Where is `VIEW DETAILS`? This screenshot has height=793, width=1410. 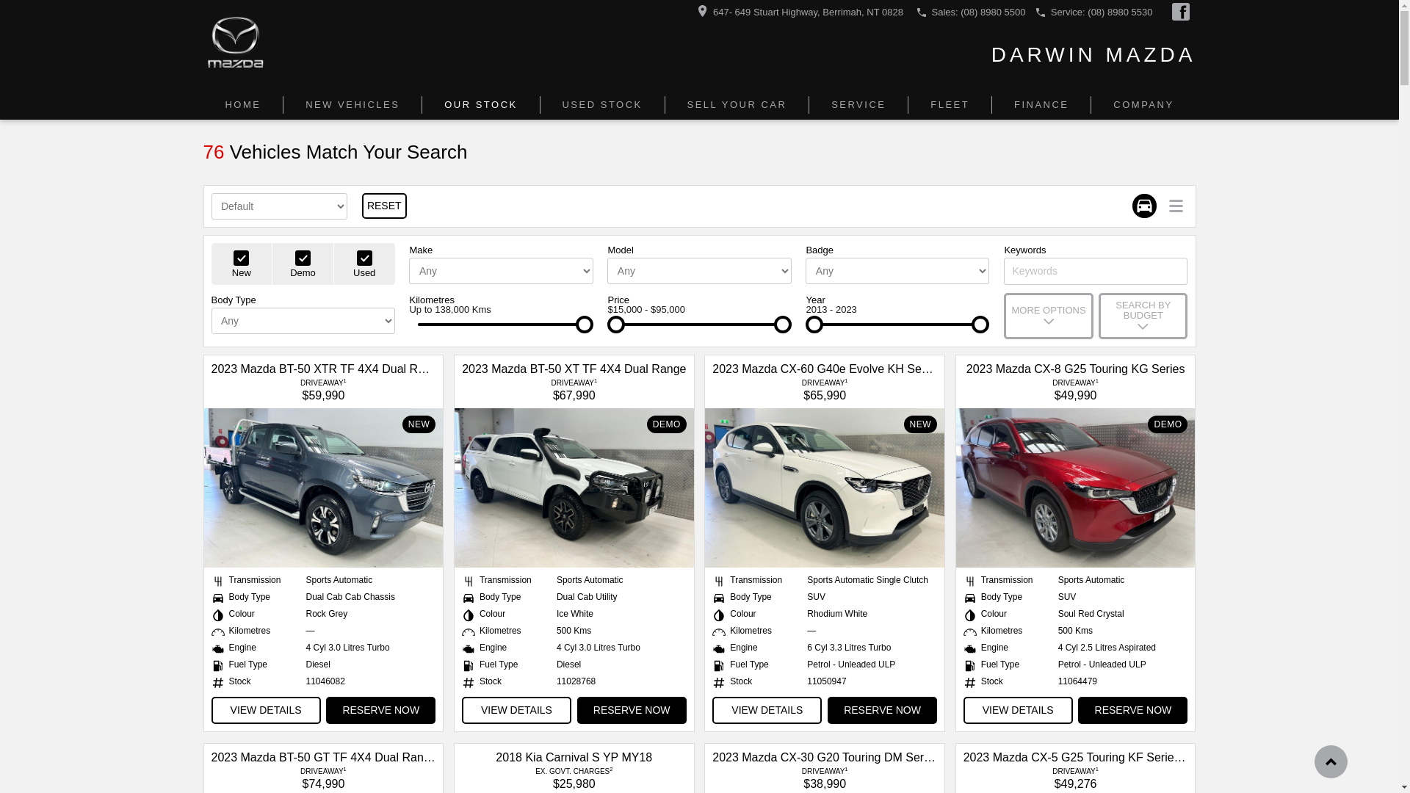
VIEW DETAILS is located at coordinates (266, 711).